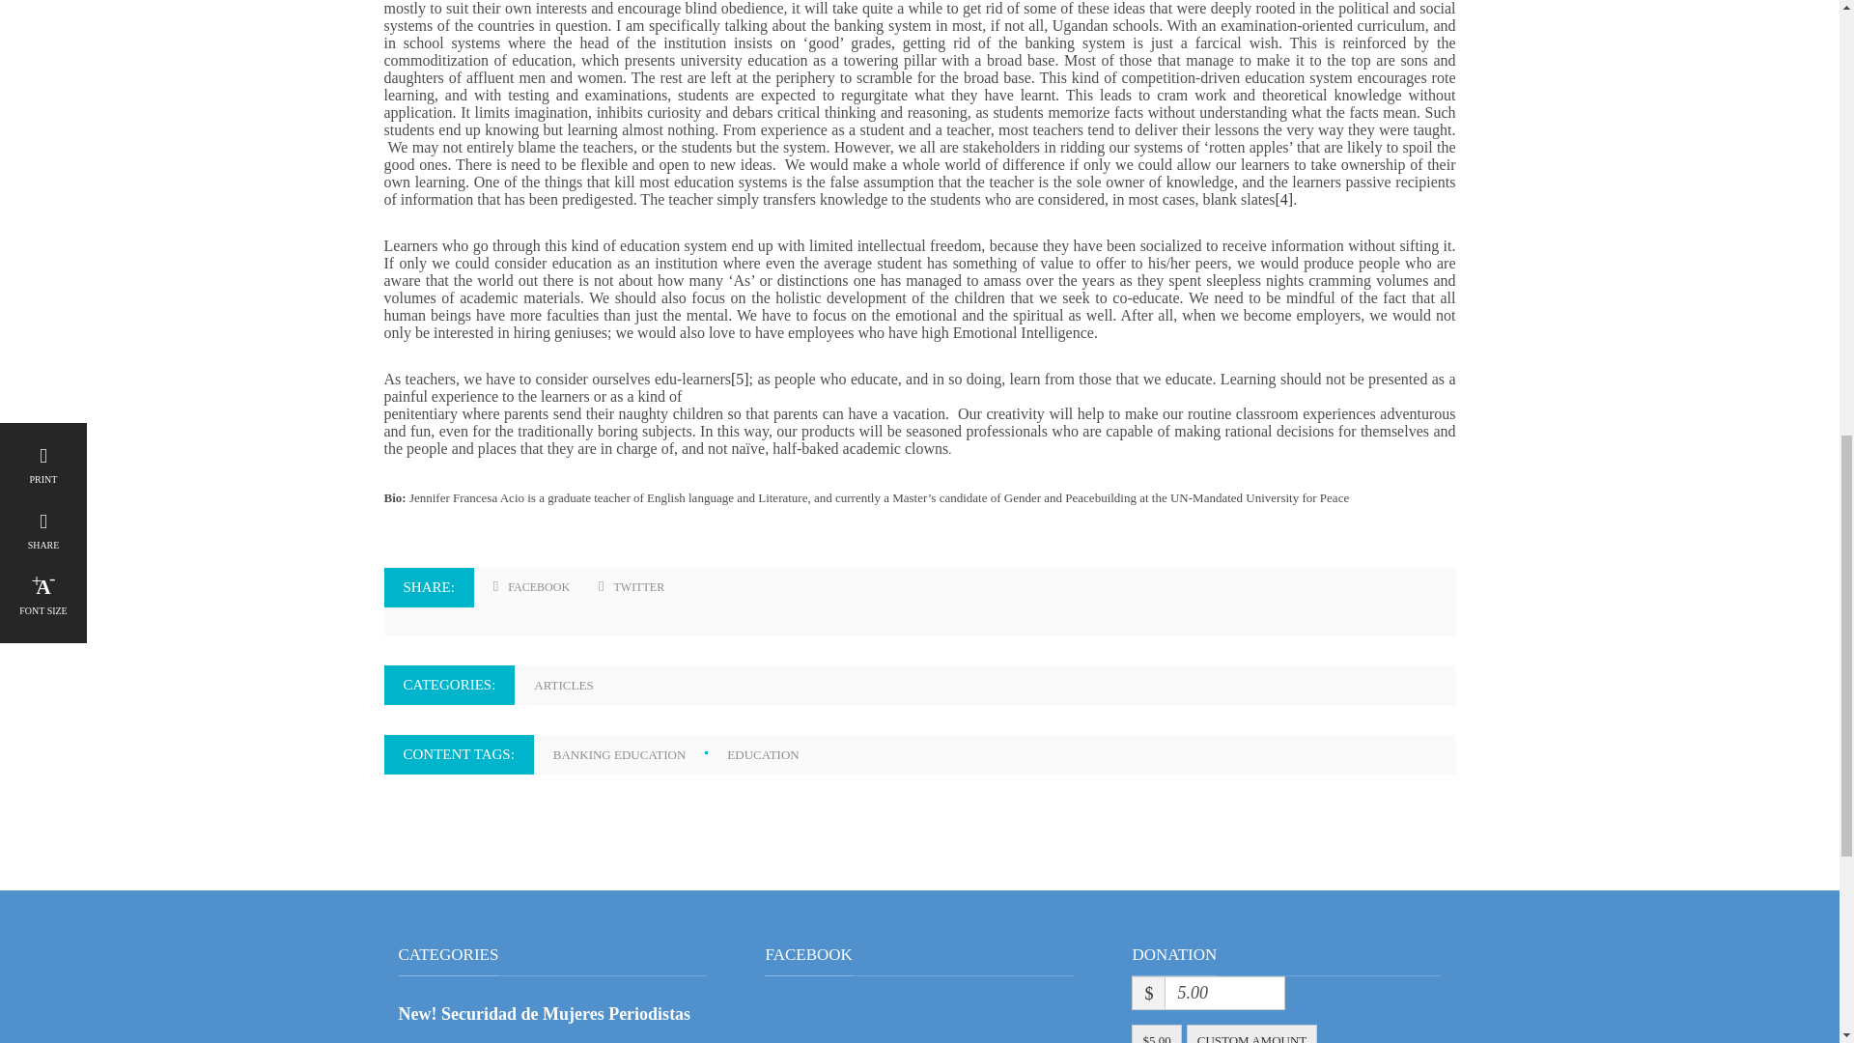 Image resolution: width=1854 pixels, height=1043 pixels. What do you see at coordinates (632, 587) in the screenshot?
I see `TWITTER` at bounding box center [632, 587].